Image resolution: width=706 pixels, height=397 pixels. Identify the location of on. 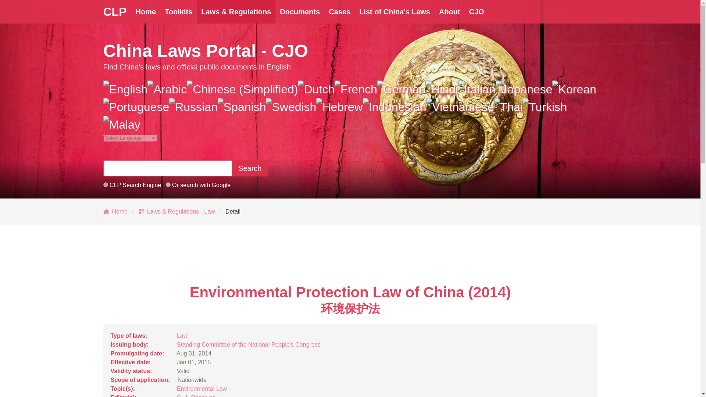
(168, 185).